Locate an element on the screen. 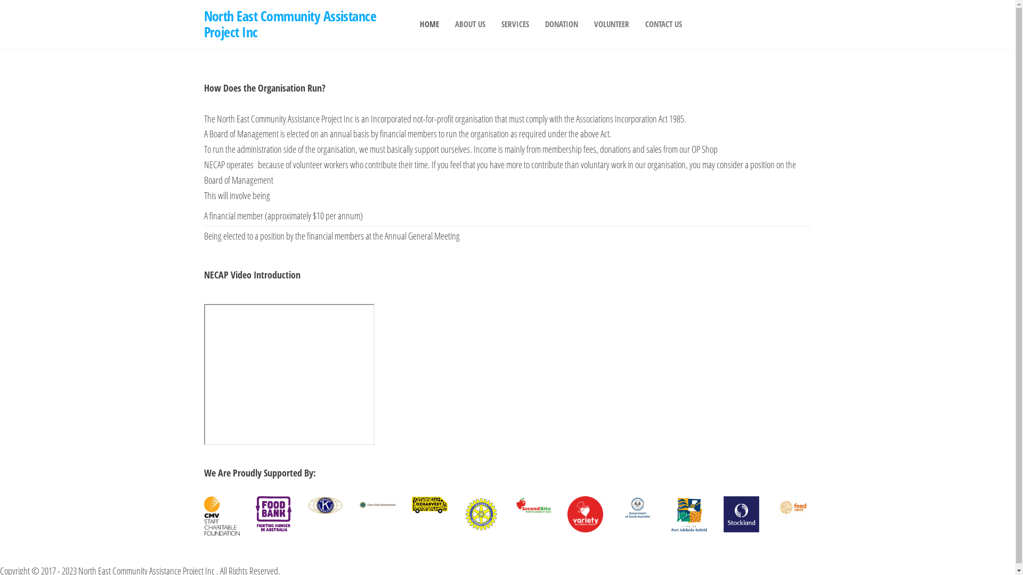 This screenshot has width=1023, height=575. ABOUT US is located at coordinates (470, 24).